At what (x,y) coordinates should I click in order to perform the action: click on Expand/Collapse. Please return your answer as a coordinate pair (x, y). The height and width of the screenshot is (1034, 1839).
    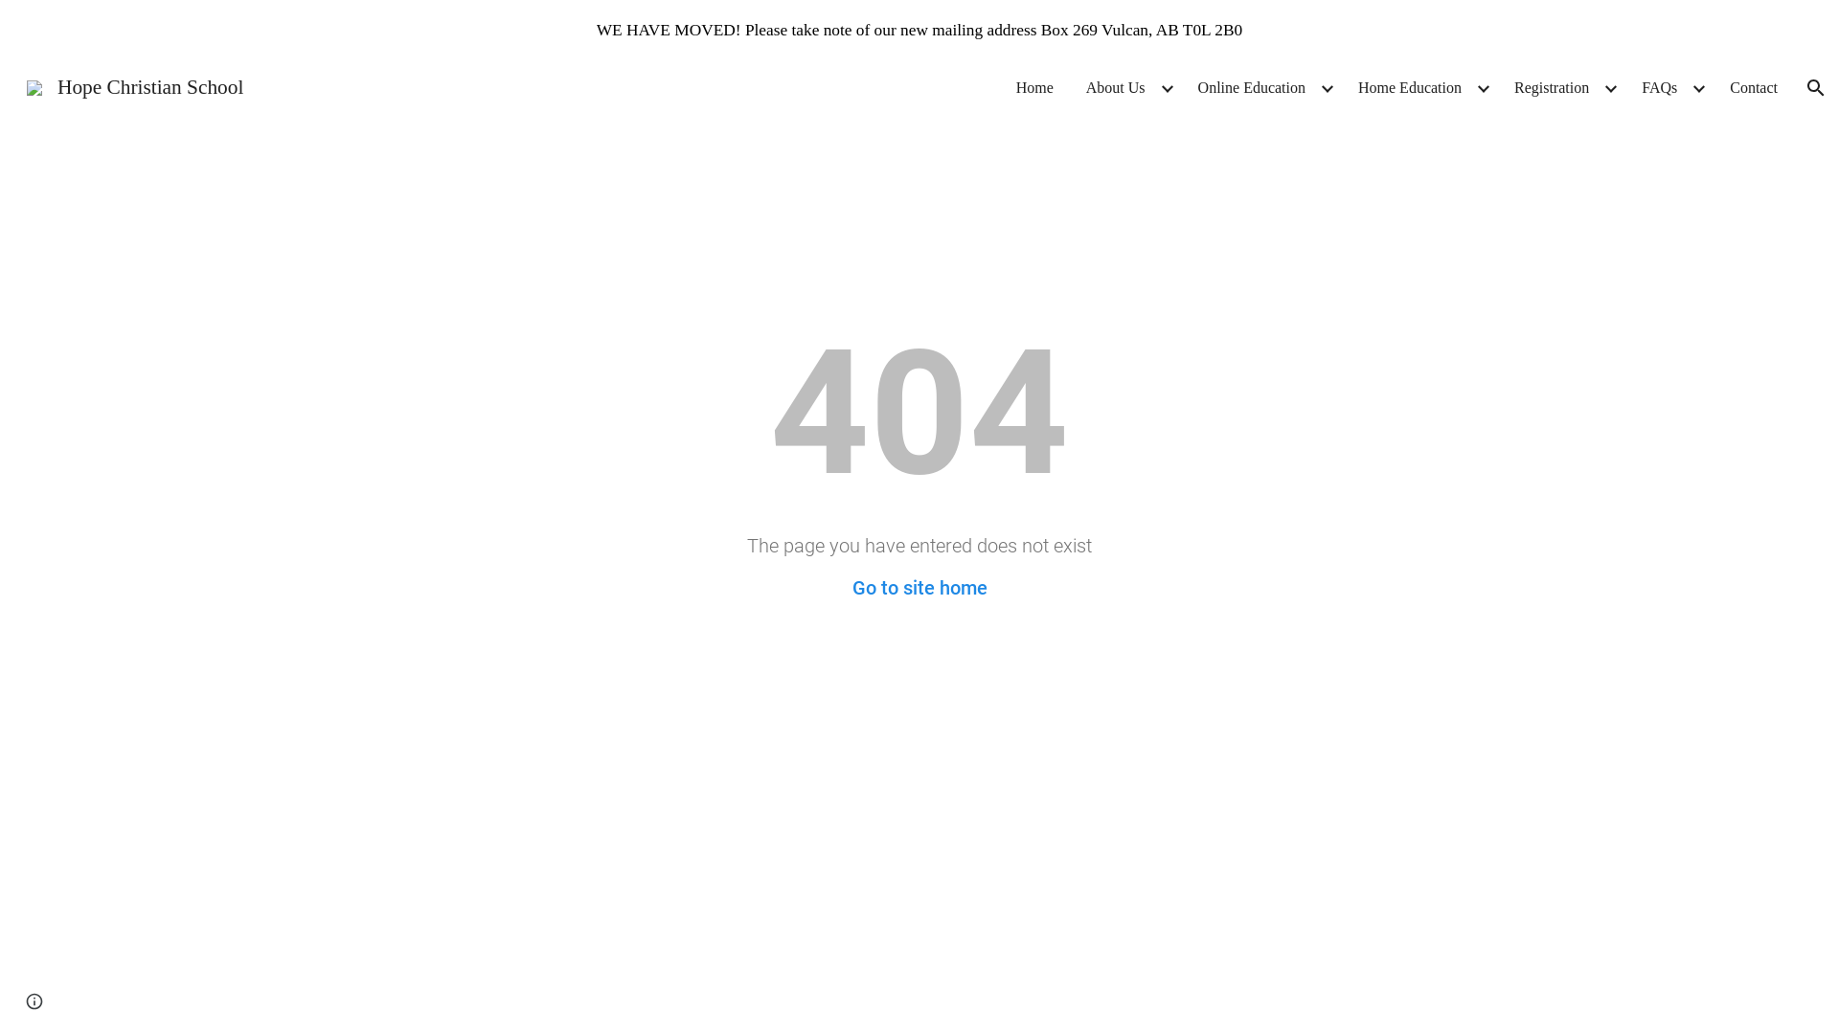
    Looking at the image, I should click on (1483, 88).